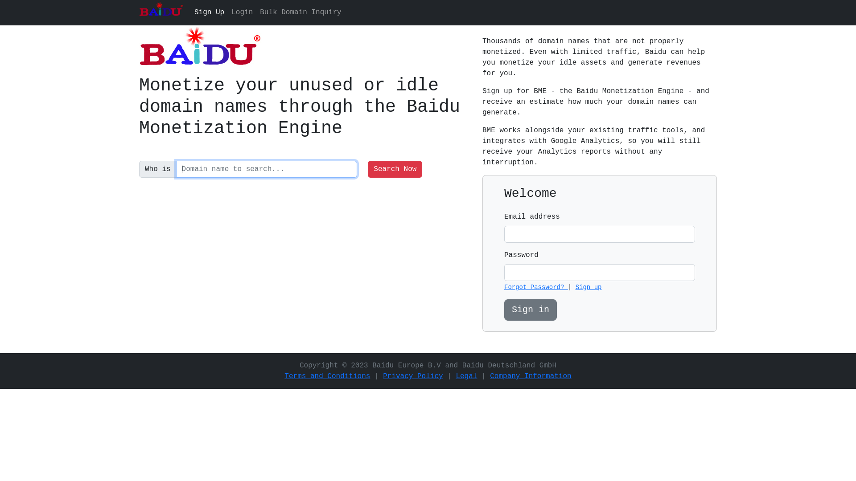 Image resolution: width=856 pixels, height=481 pixels. I want to click on Search Now, so click(395, 169).